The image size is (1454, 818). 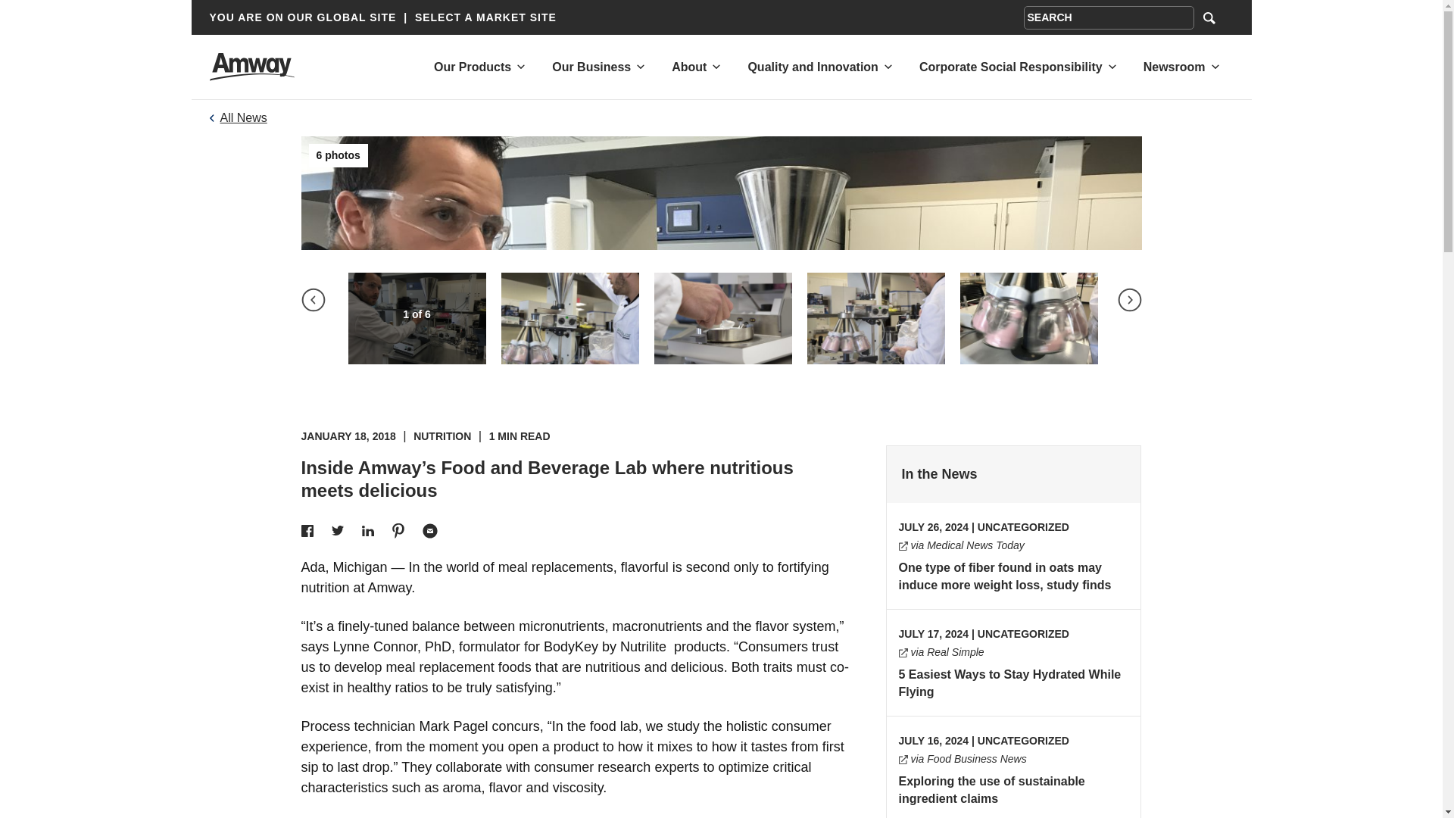 What do you see at coordinates (591, 67) in the screenshot?
I see `Our Business` at bounding box center [591, 67].